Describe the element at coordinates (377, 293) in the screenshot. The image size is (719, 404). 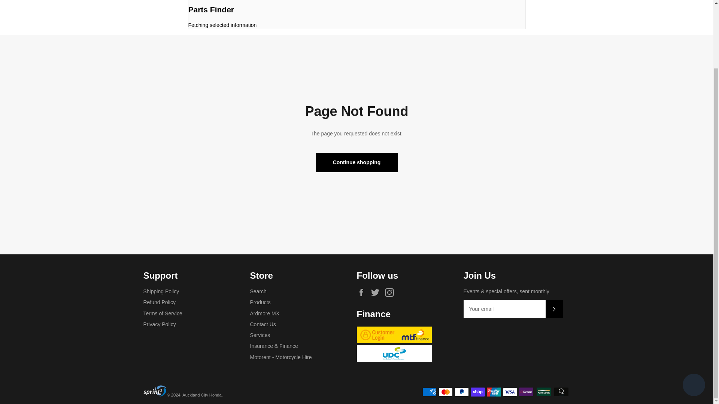
I see `Auckland City Honda on Twitter` at that location.